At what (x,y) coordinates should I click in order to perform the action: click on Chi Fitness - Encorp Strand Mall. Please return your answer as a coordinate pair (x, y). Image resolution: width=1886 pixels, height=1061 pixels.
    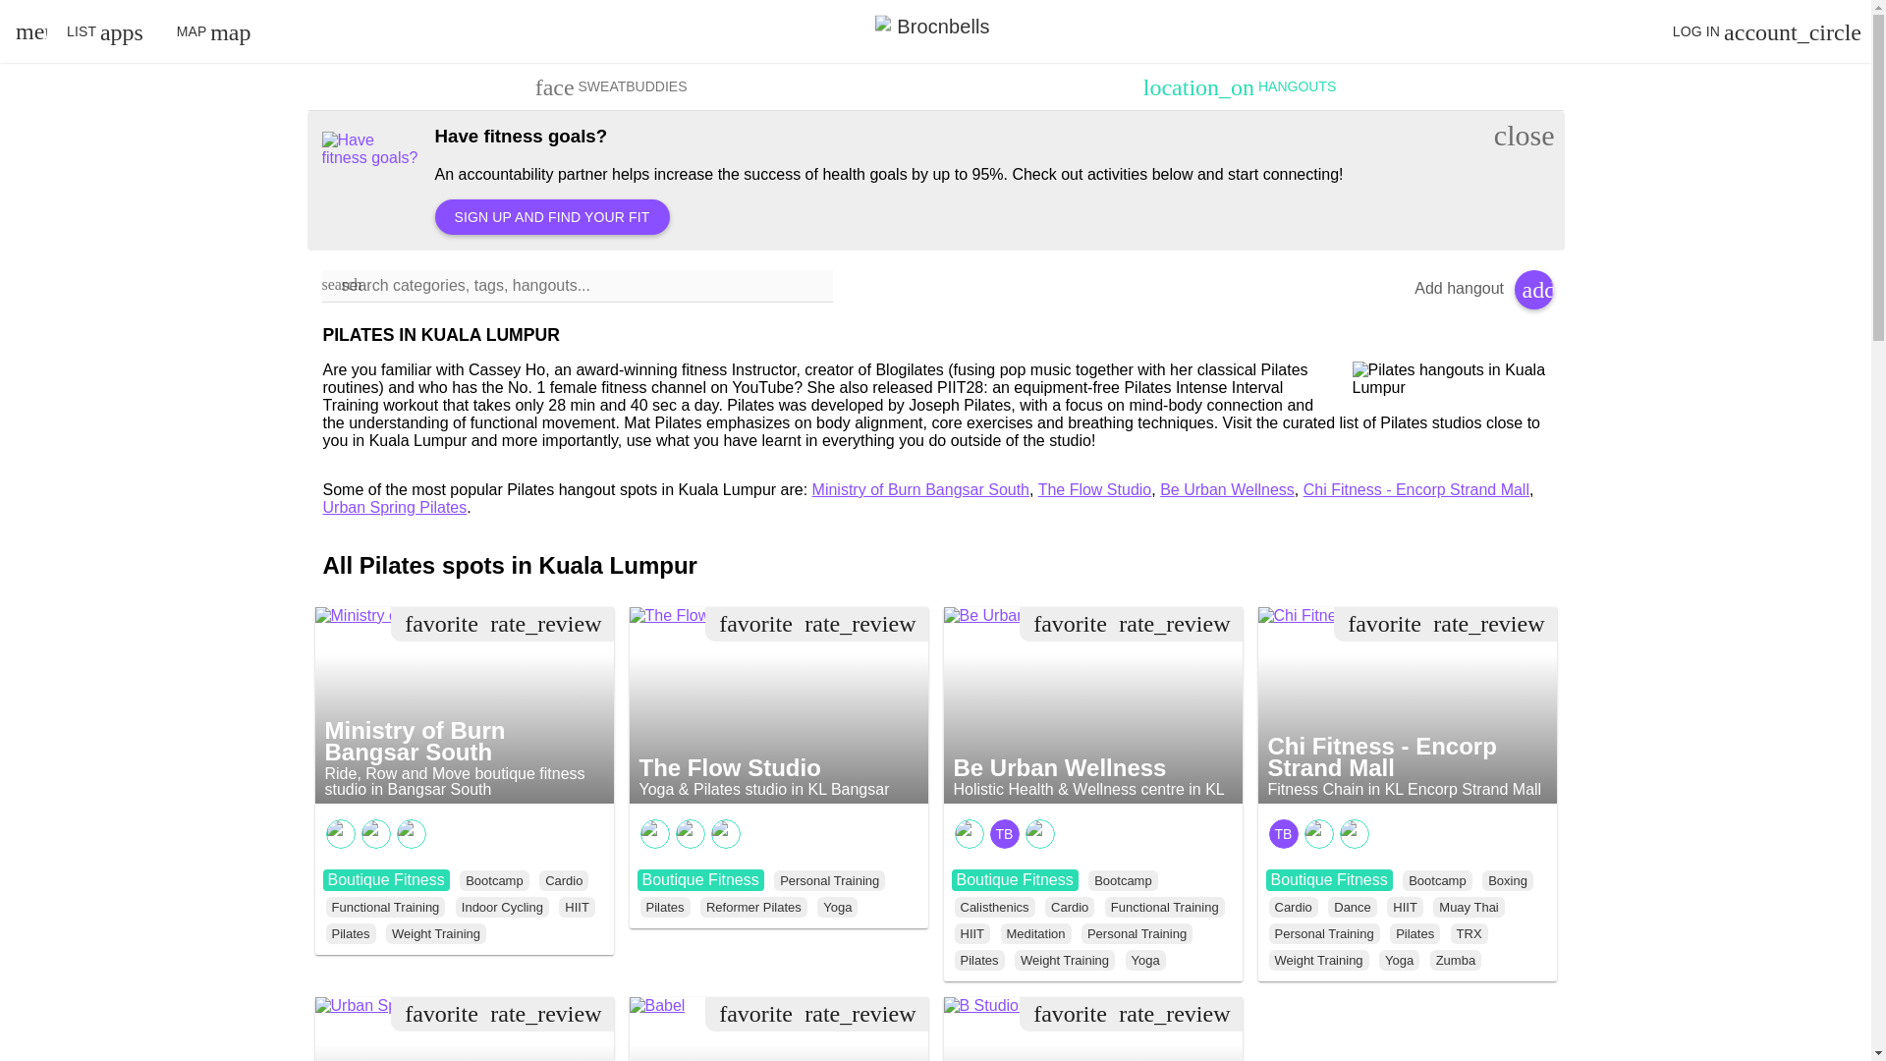
    Looking at the image, I should click on (1378, 615).